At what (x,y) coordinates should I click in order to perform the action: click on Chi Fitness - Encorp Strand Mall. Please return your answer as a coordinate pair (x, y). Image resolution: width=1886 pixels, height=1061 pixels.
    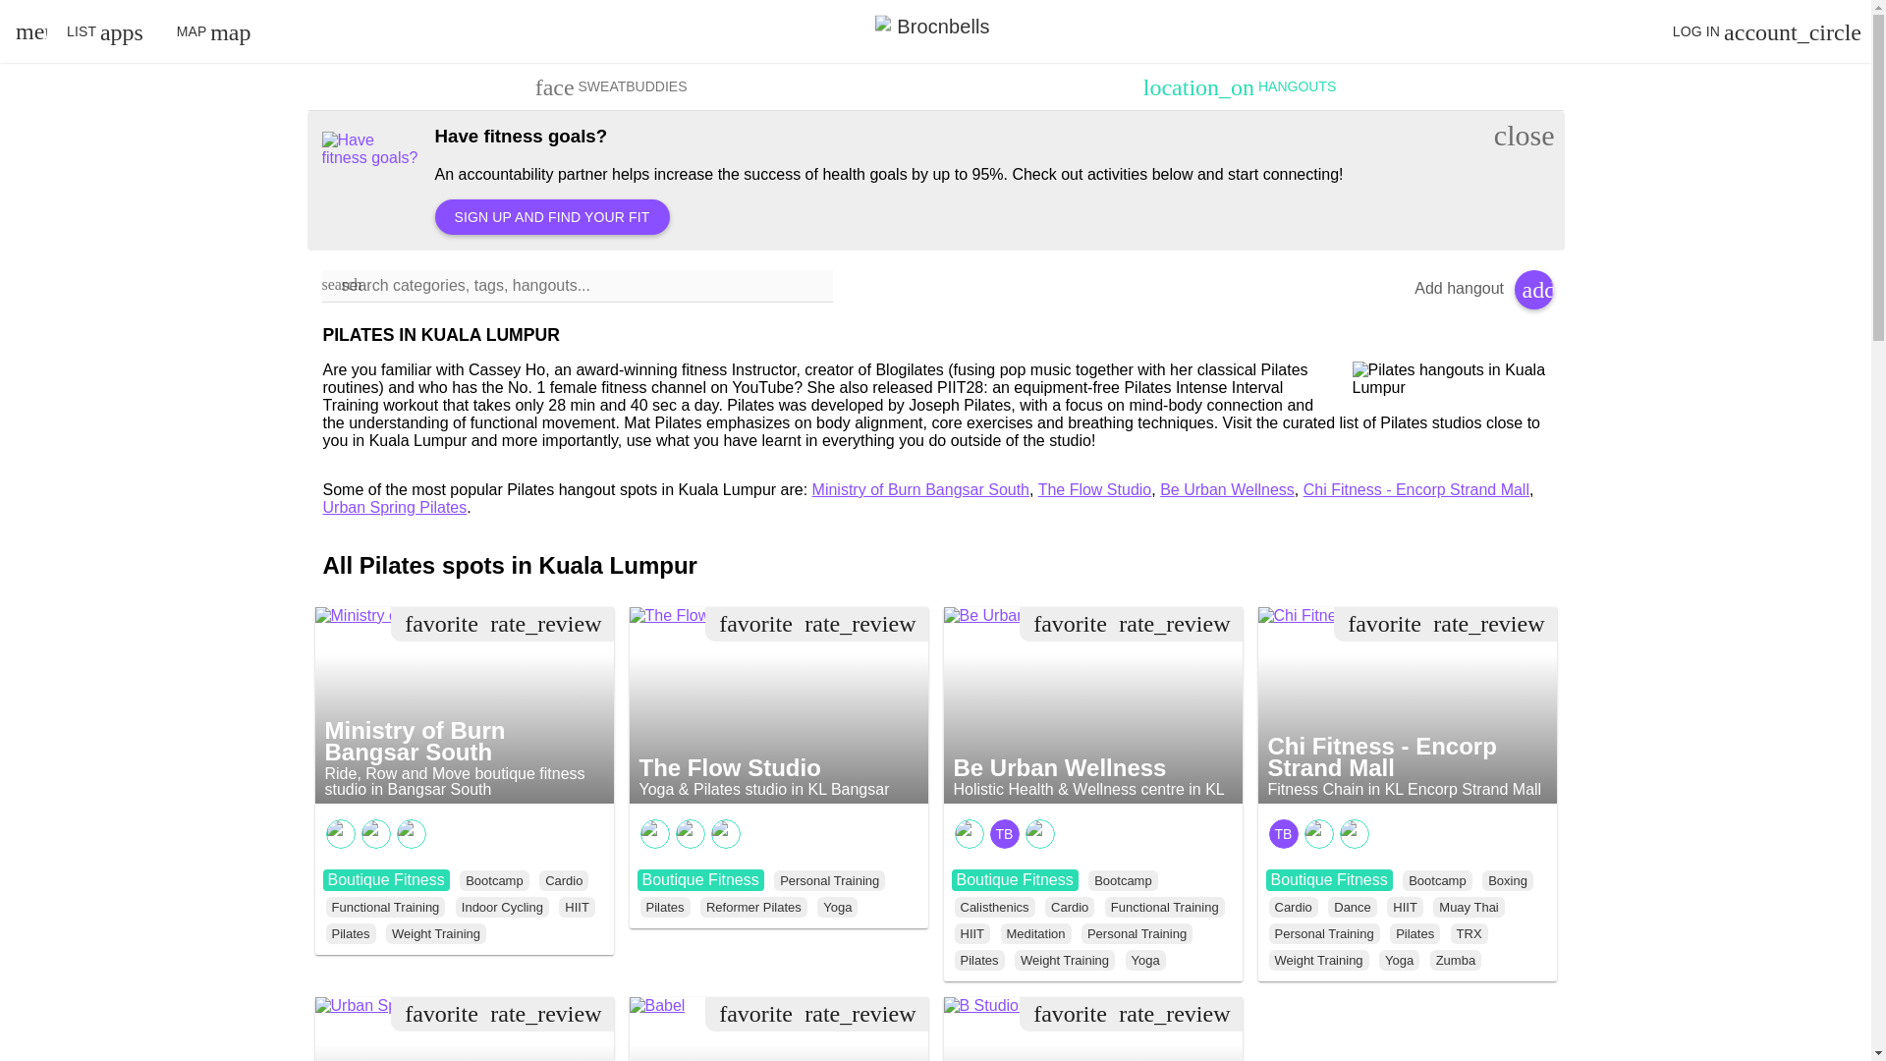
    Looking at the image, I should click on (1378, 615).